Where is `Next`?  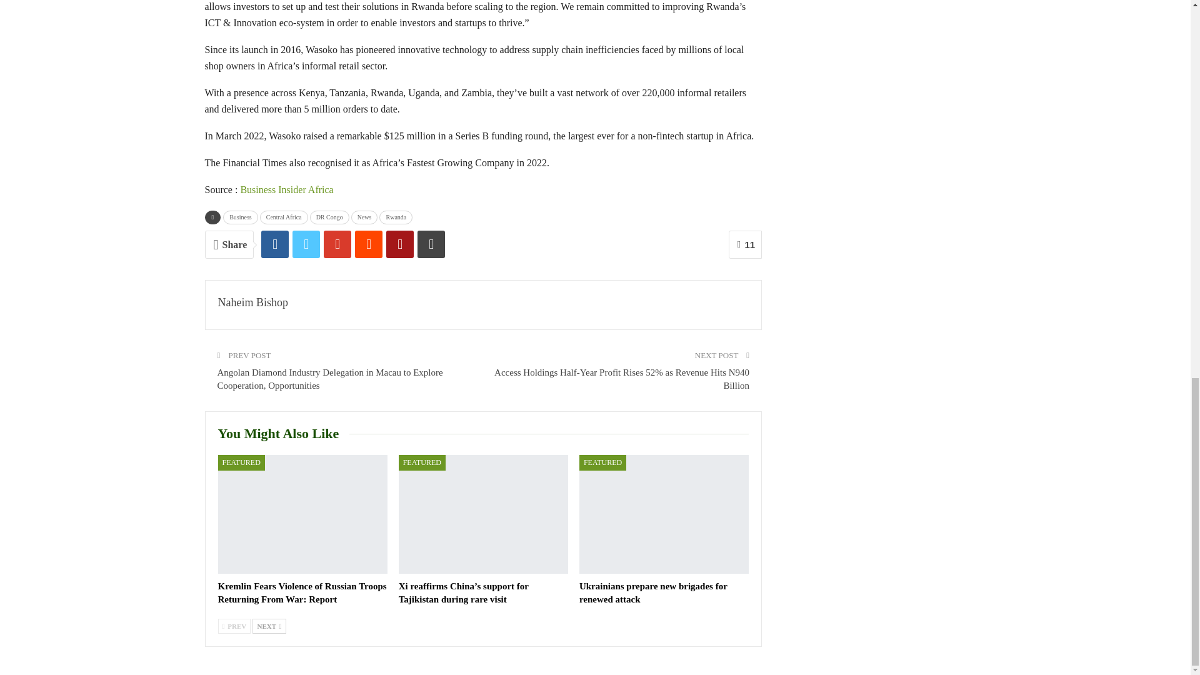 Next is located at coordinates (269, 626).